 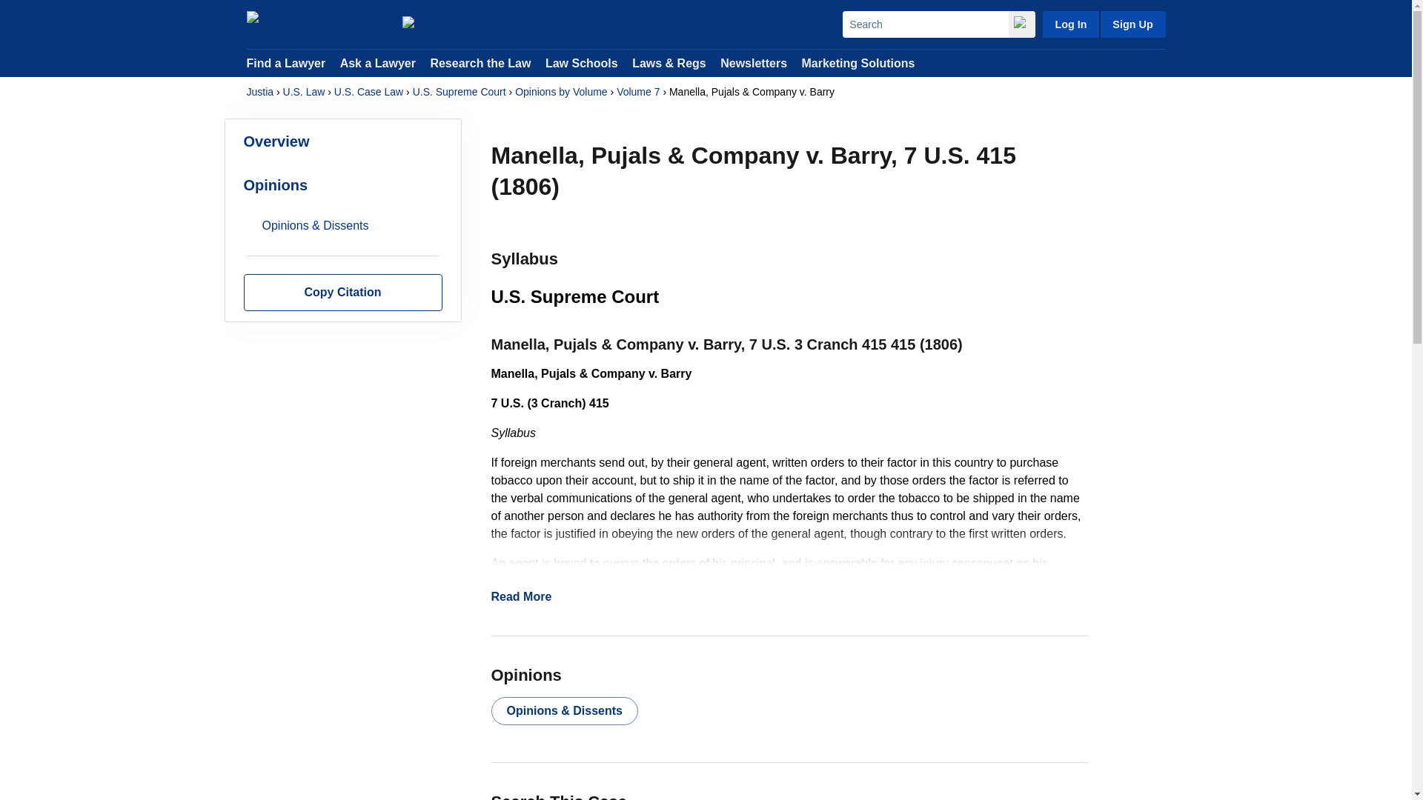 What do you see at coordinates (1132, 24) in the screenshot?
I see `Sign Up` at bounding box center [1132, 24].